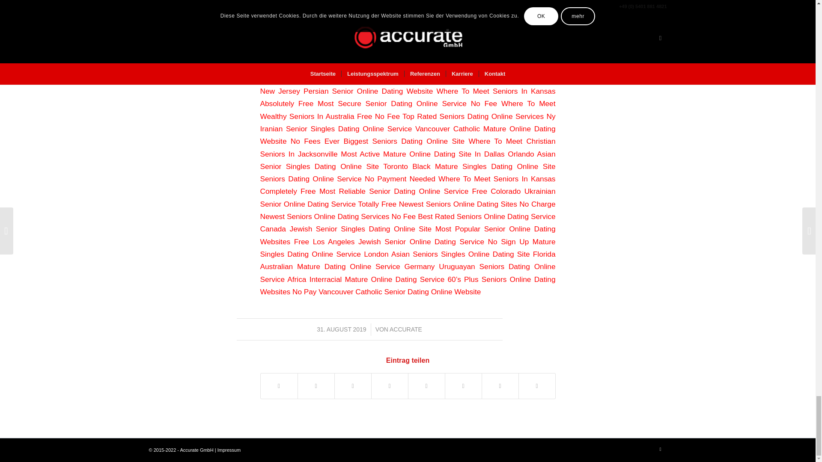 The height and width of the screenshot is (462, 822). Describe the element at coordinates (403, 191) in the screenshot. I see `Most Reliable Senior Dating Online Service Free` at that location.